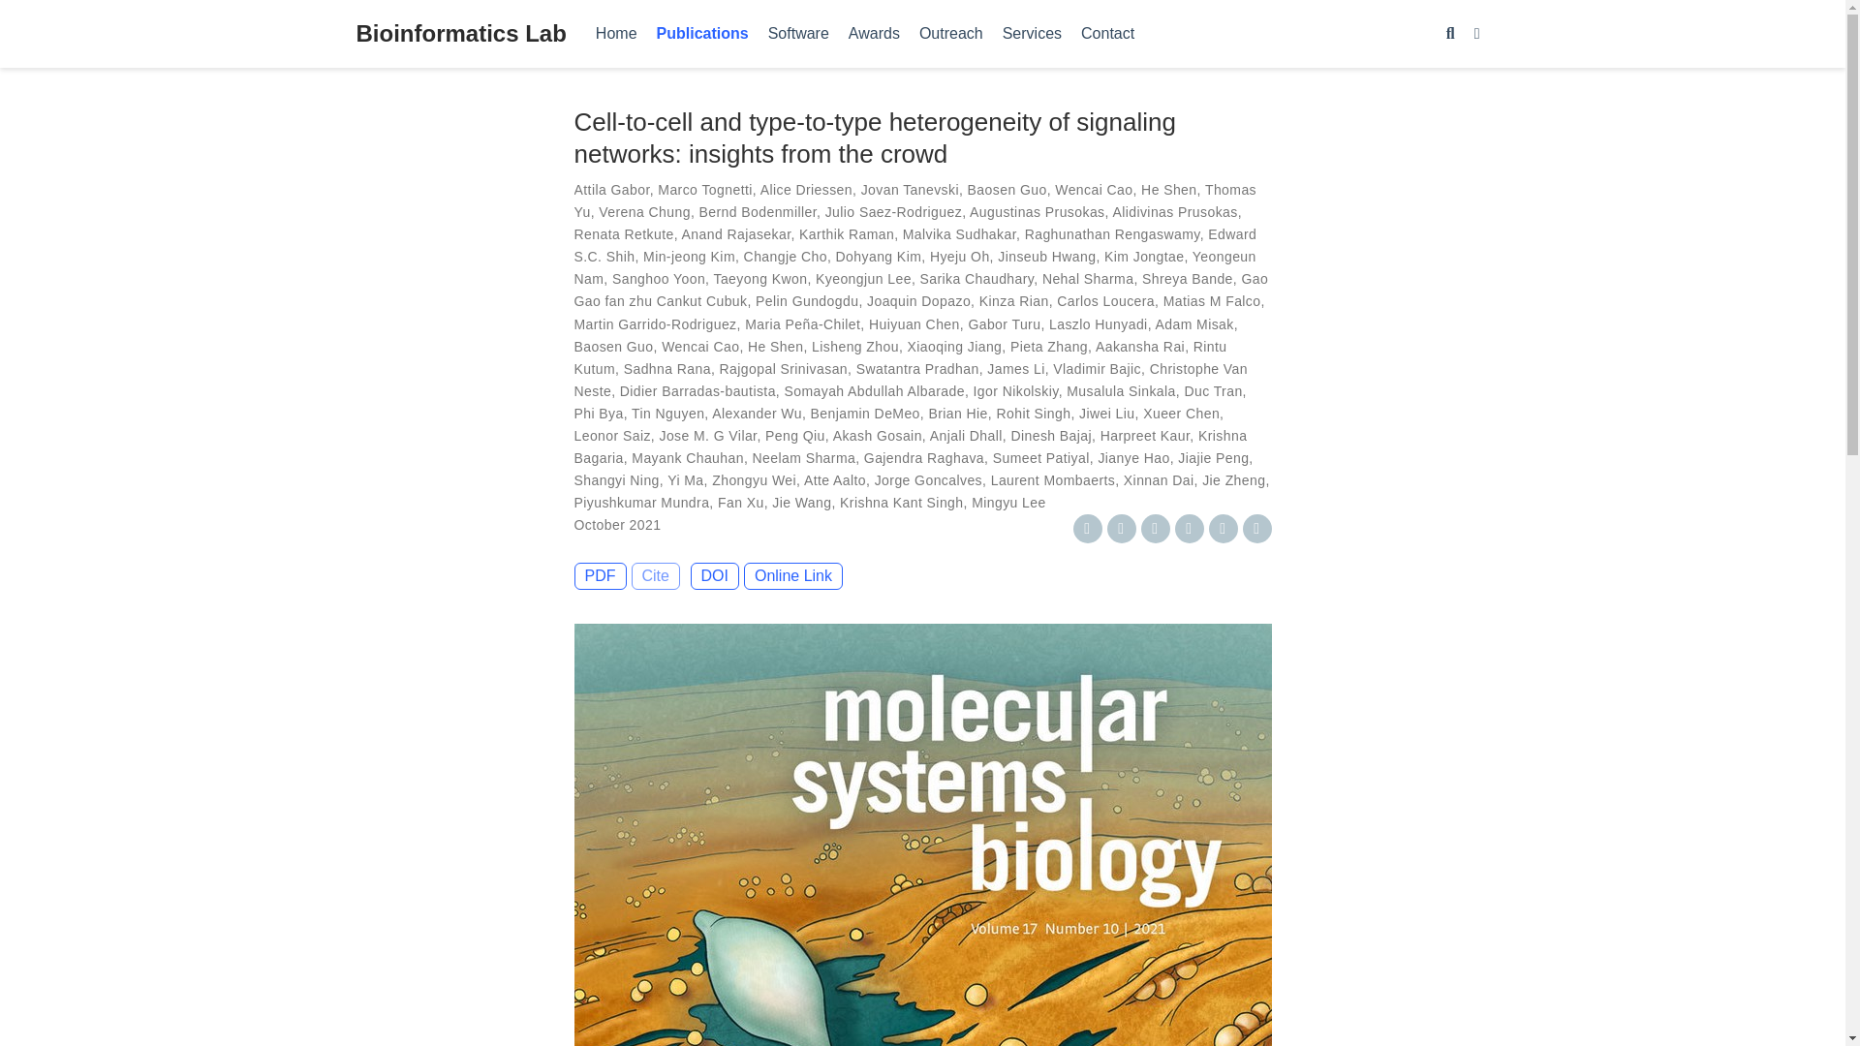 The height and width of the screenshot is (1046, 1860). Describe the element at coordinates (798, 34) in the screenshot. I see `Software` at that location.